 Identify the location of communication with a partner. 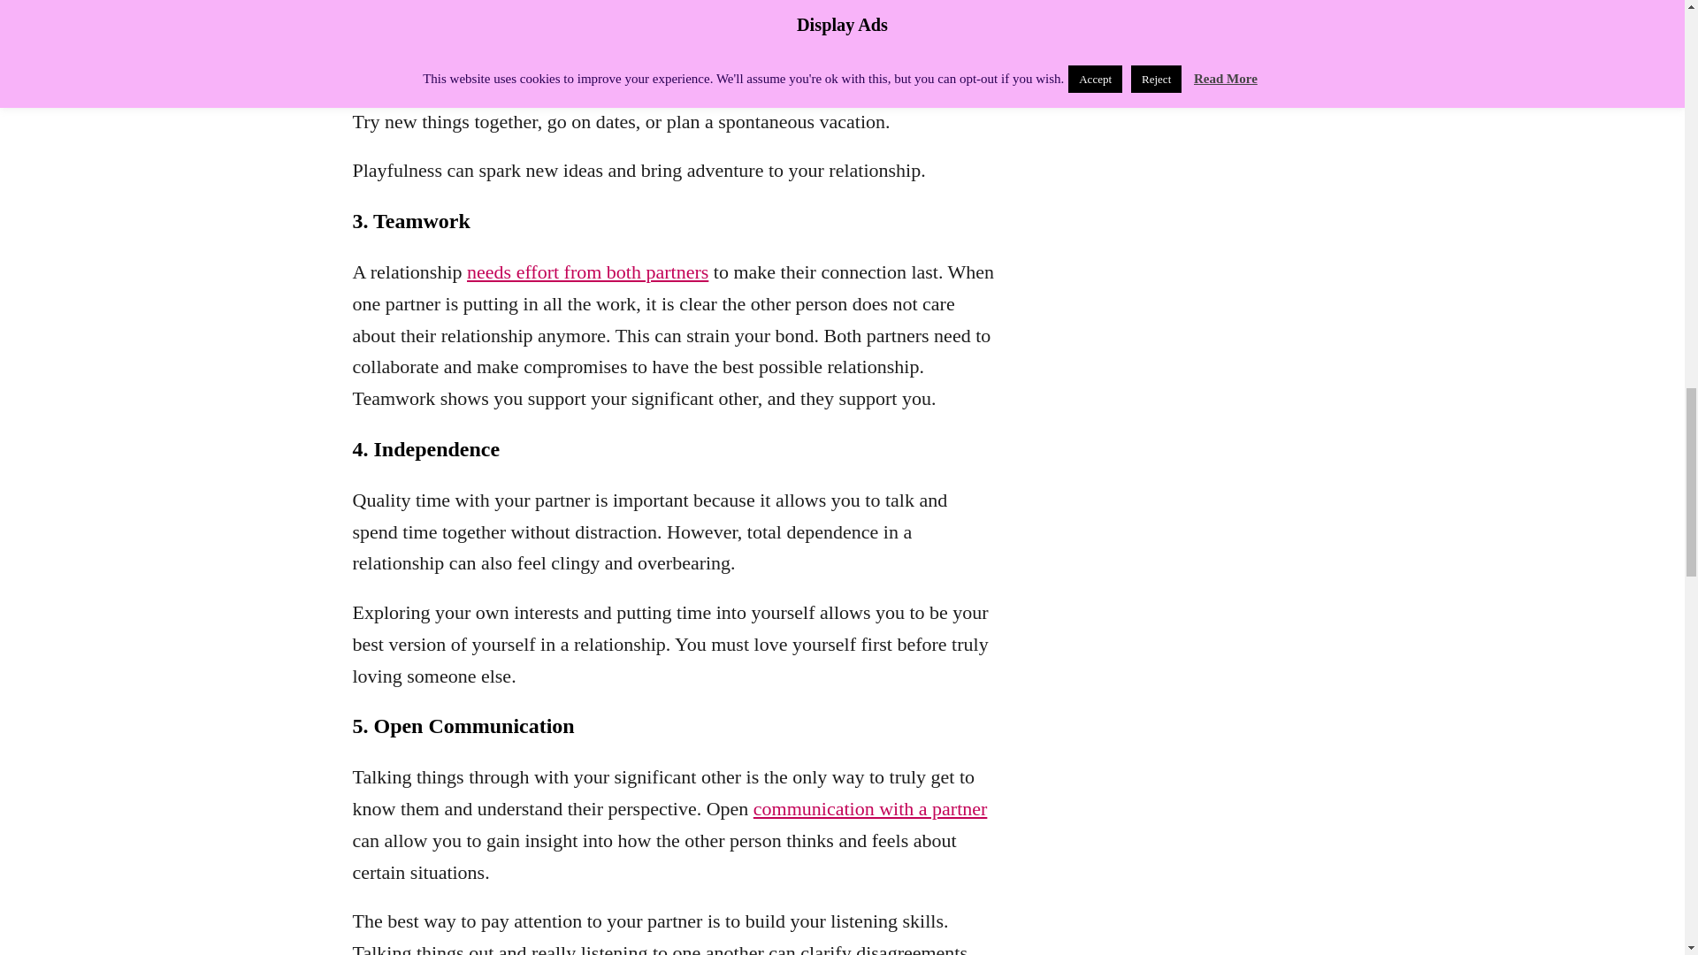
(870, 808).